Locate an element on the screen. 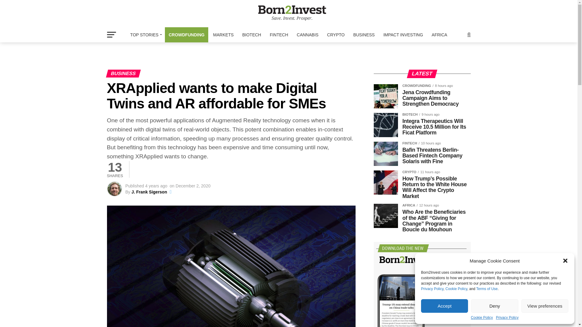 This screenshot has height=327, width=582. Terms of Use is located at coordinates (487, 289).